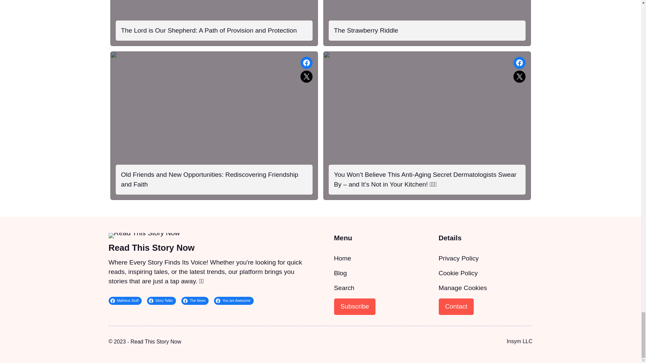 Image resolution: width=646 pixels, height=363 pixels. I want to click on Facebook, so click(519, 63).